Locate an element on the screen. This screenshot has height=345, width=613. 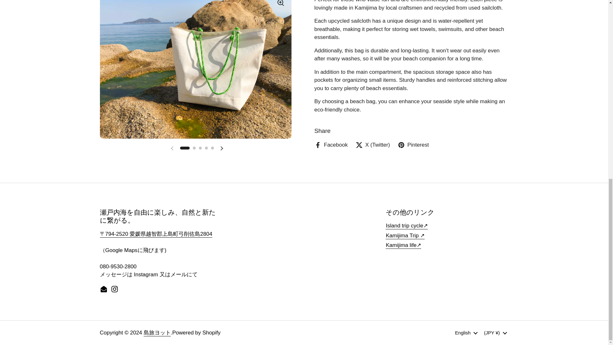
Instagram is located at coordinates (114, 289).